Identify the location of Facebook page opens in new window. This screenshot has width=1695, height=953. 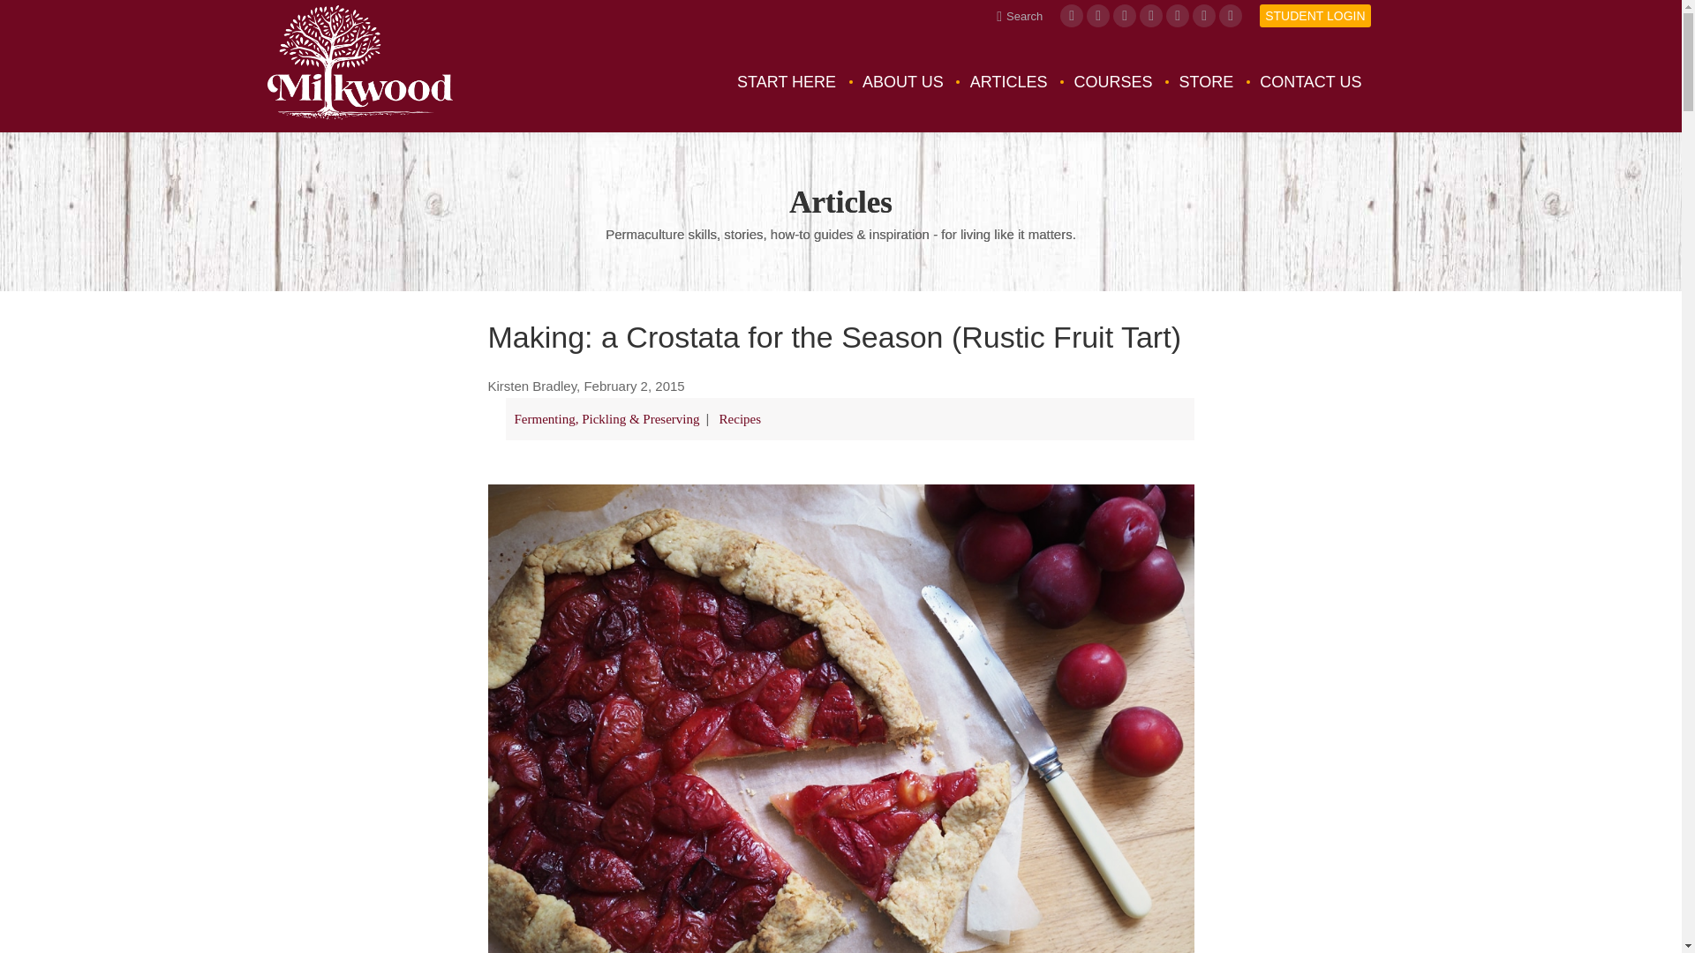
(1072, 16).